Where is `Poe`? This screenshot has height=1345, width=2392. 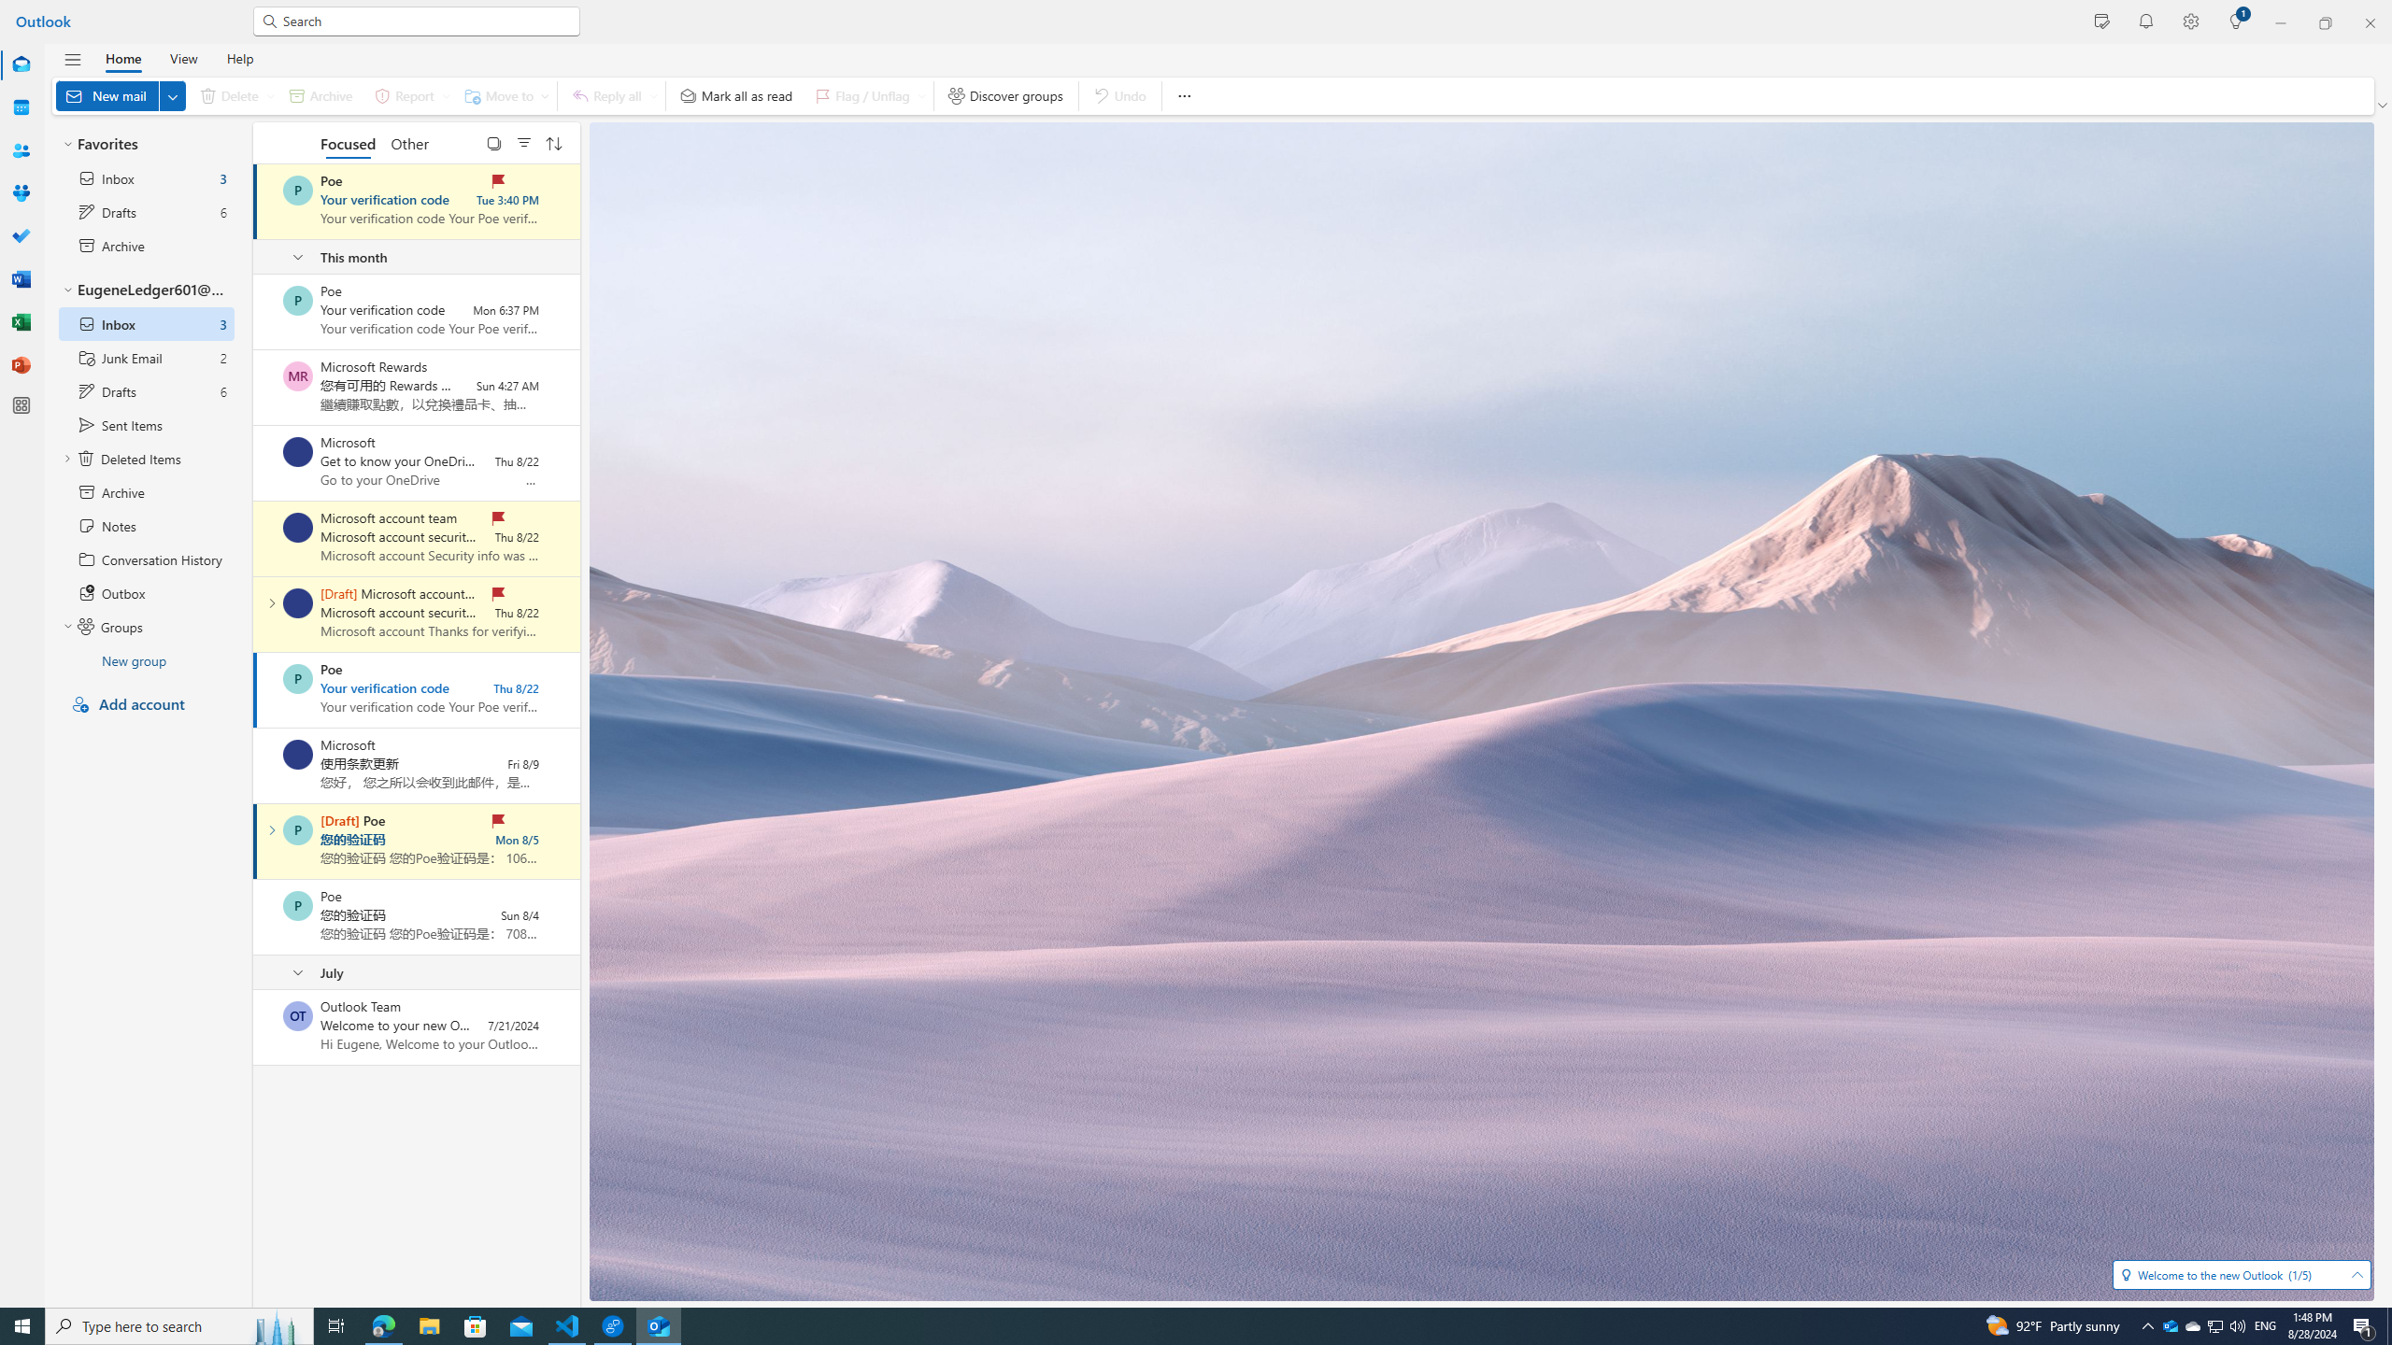
Poe is located at coordinates (297, 906).